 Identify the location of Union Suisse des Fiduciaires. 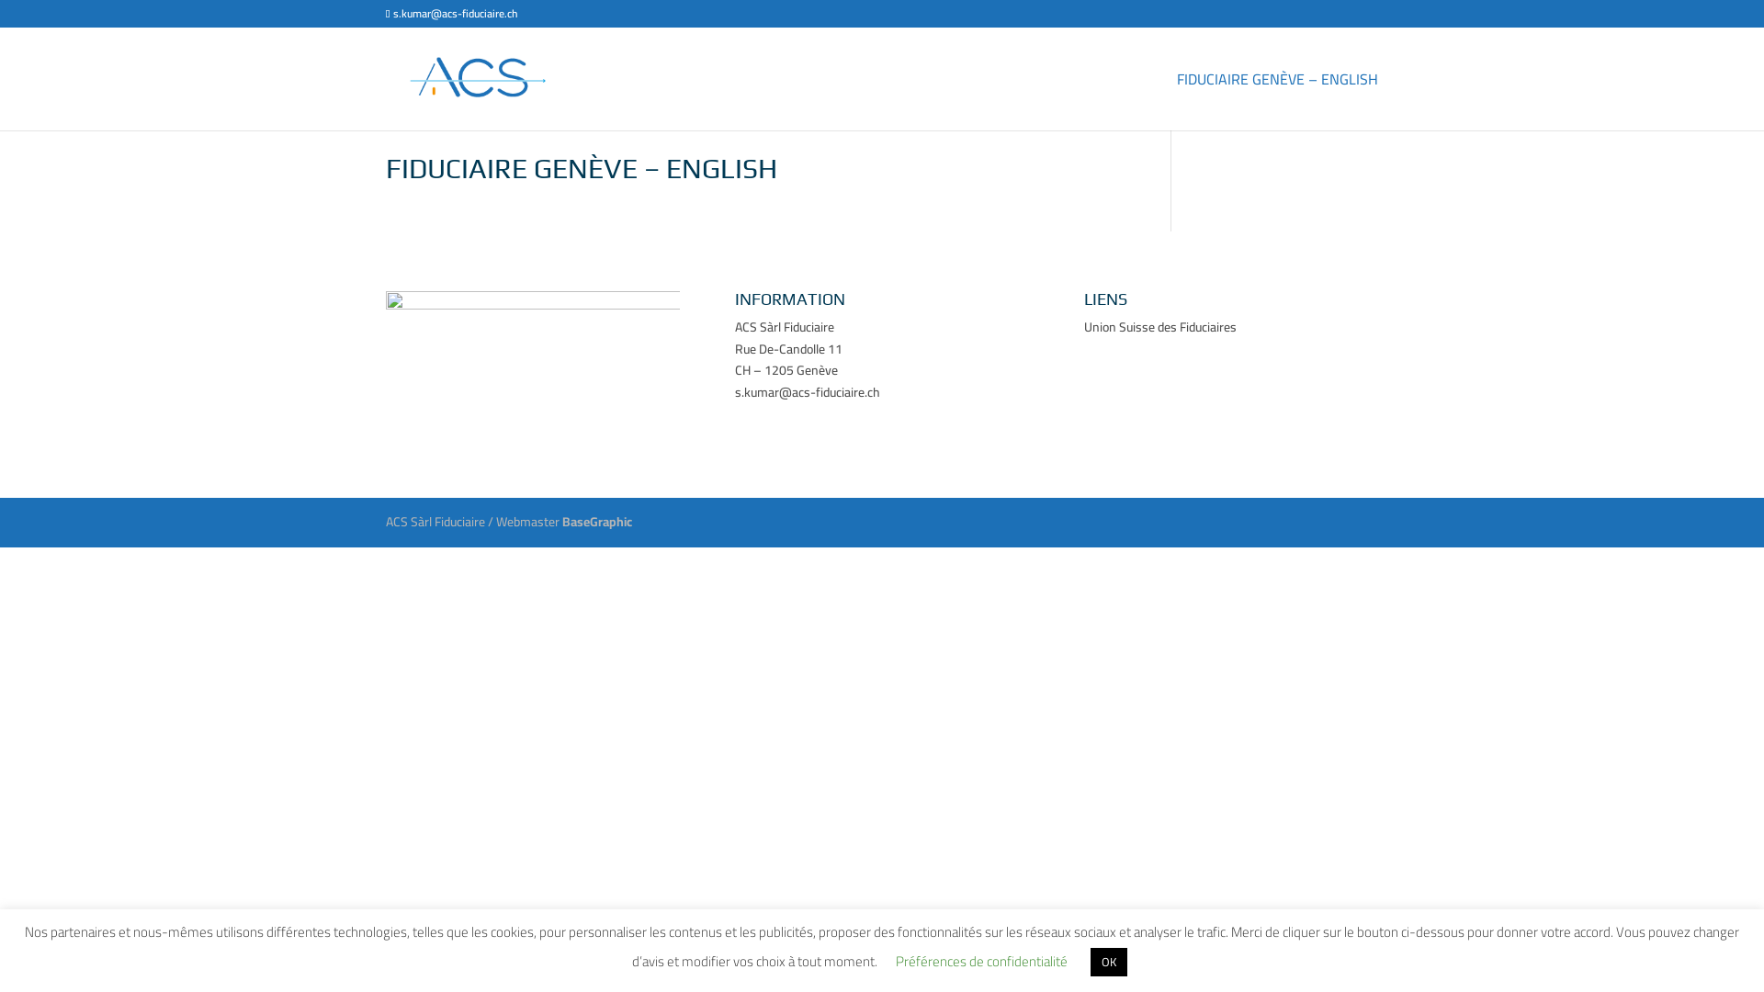
(1160, 327).